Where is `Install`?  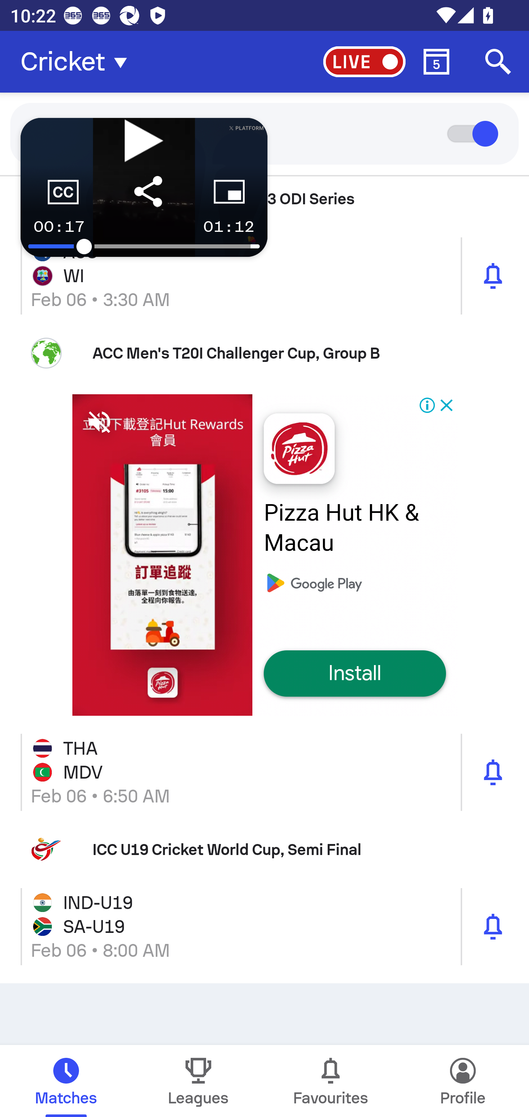 Install is located at coordinates (355, 674).